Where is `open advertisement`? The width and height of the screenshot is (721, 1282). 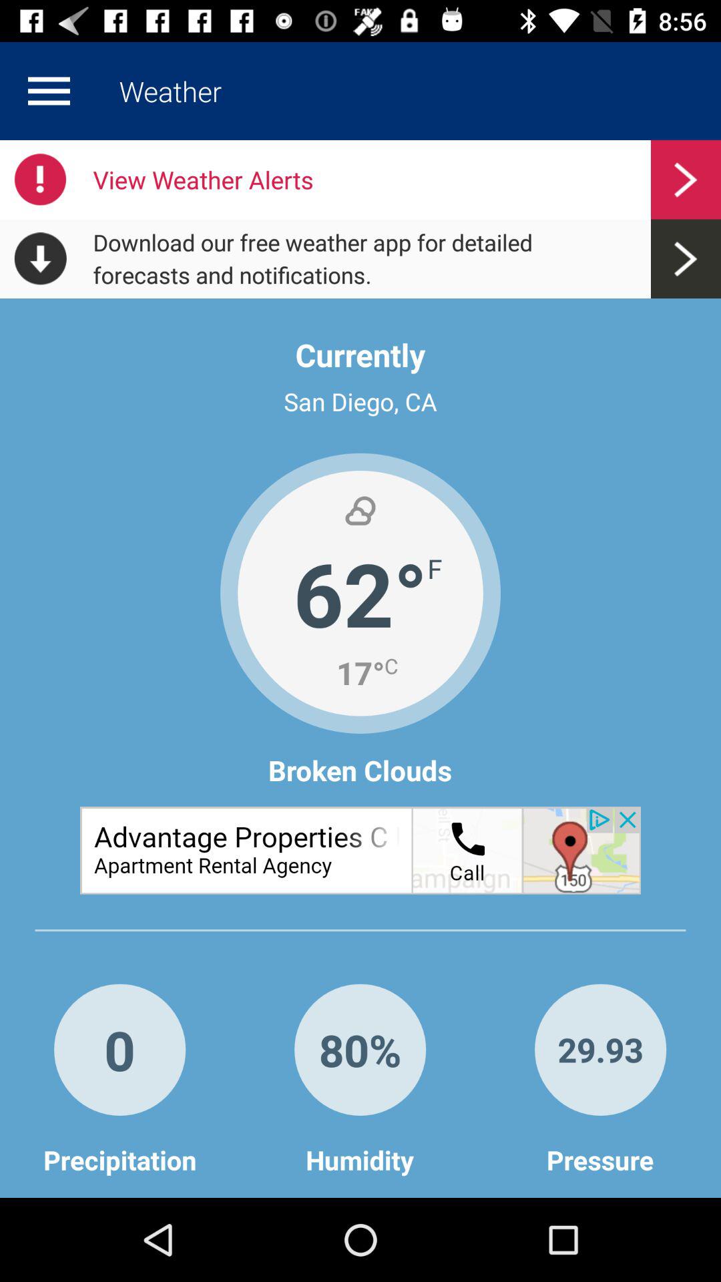
open advertisement is located at coordinates (360, 851).